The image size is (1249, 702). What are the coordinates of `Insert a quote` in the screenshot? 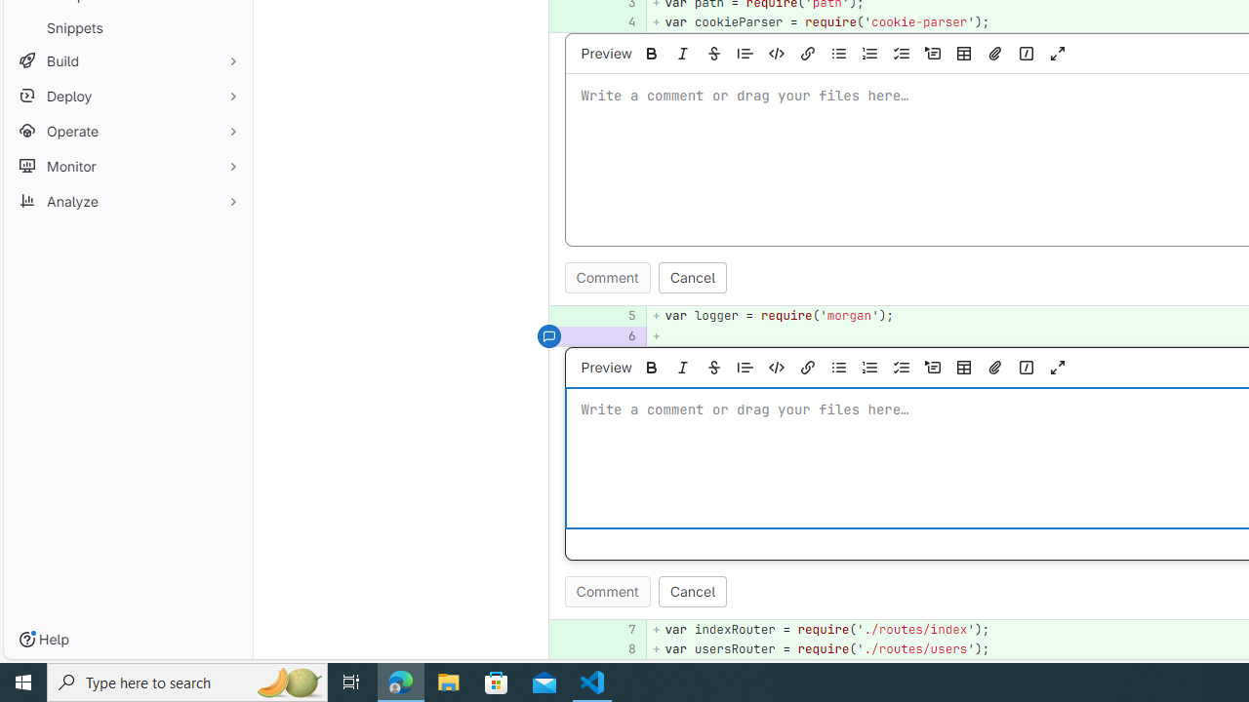 It's located at (745, 367).